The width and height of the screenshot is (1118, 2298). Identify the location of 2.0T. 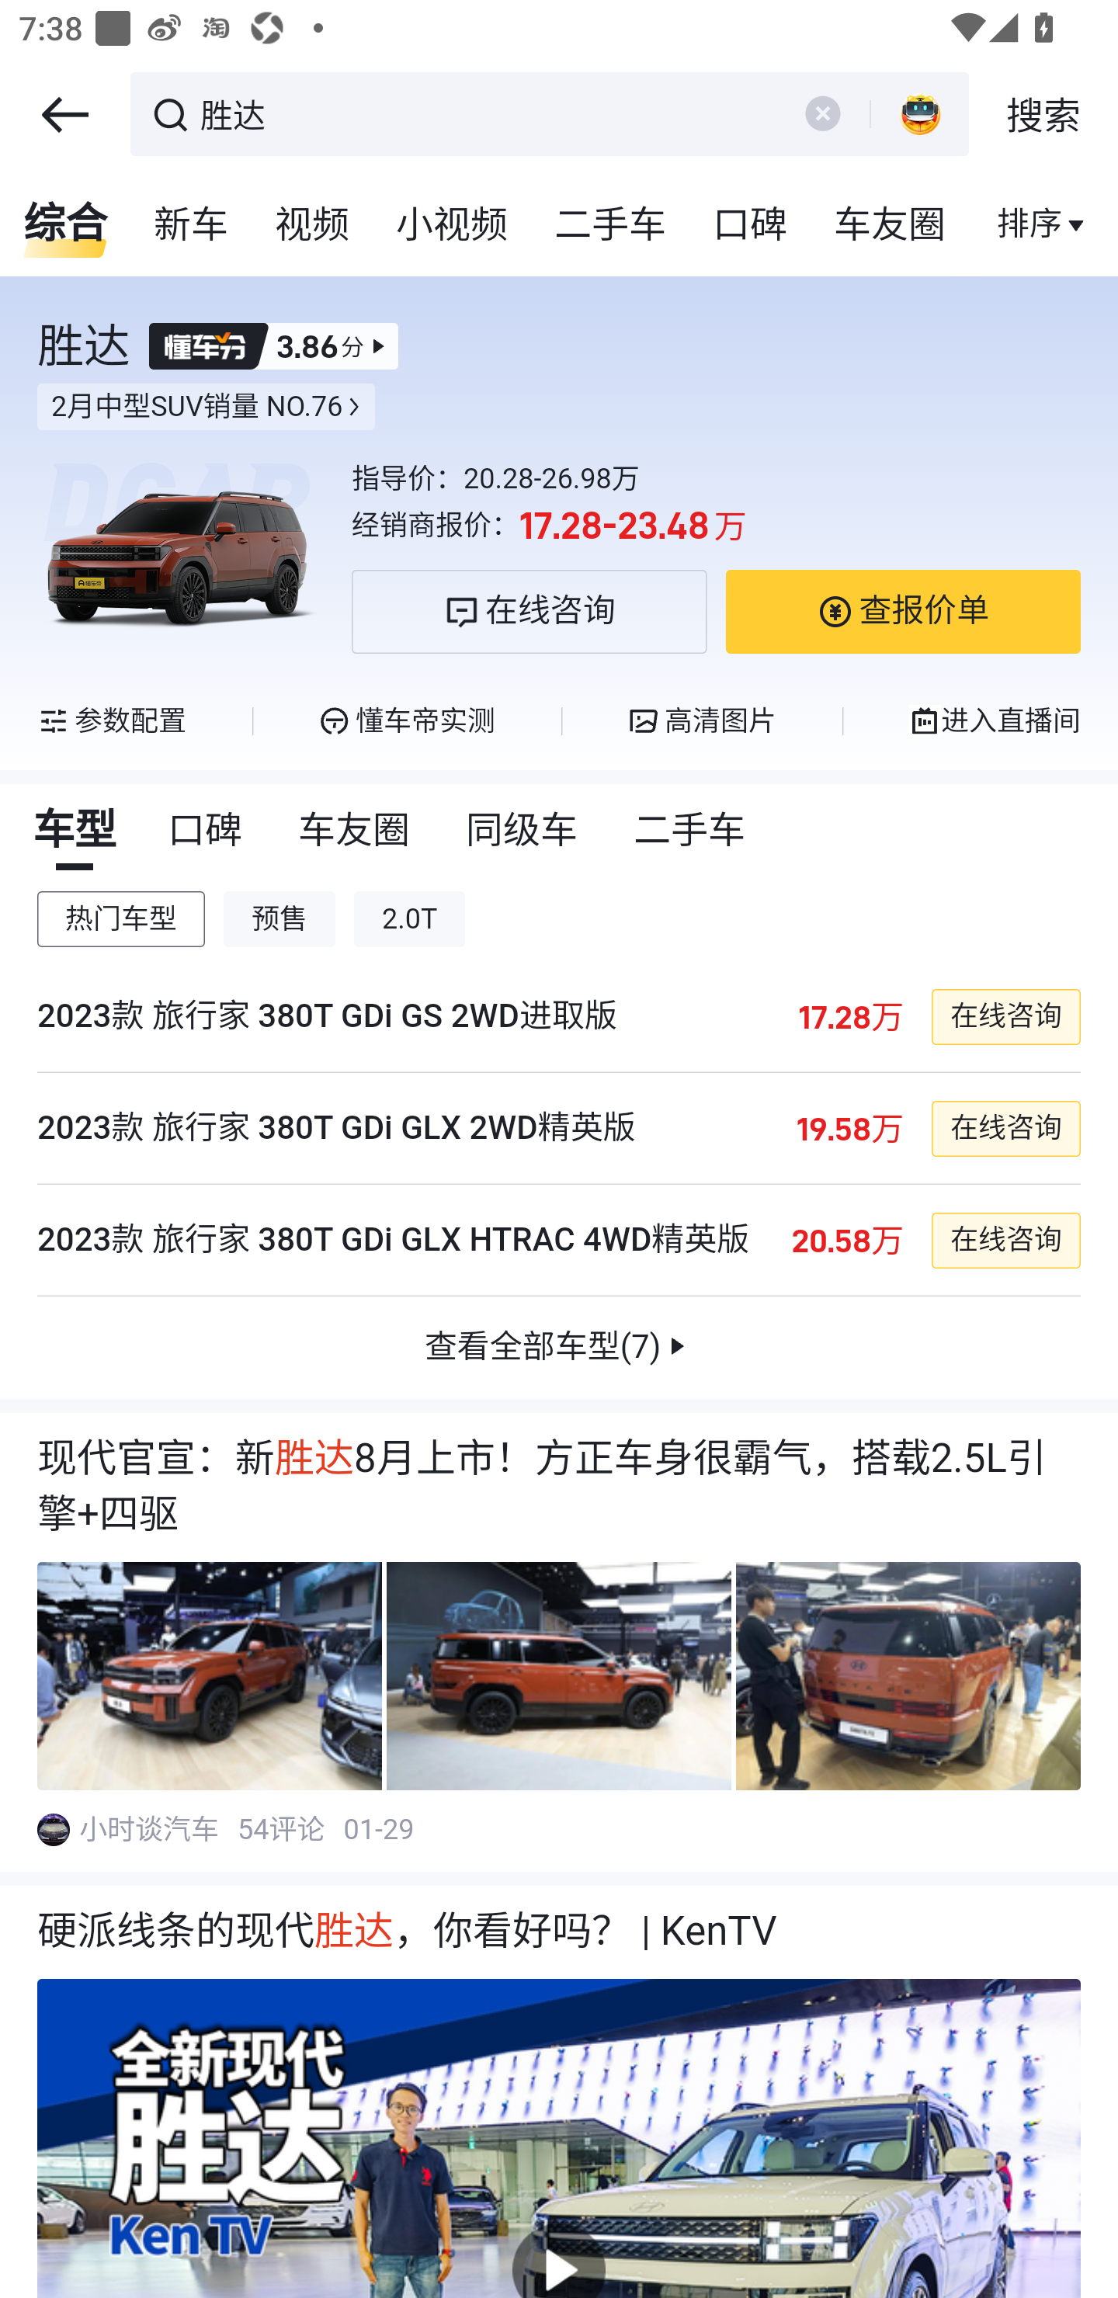
(410, 919).